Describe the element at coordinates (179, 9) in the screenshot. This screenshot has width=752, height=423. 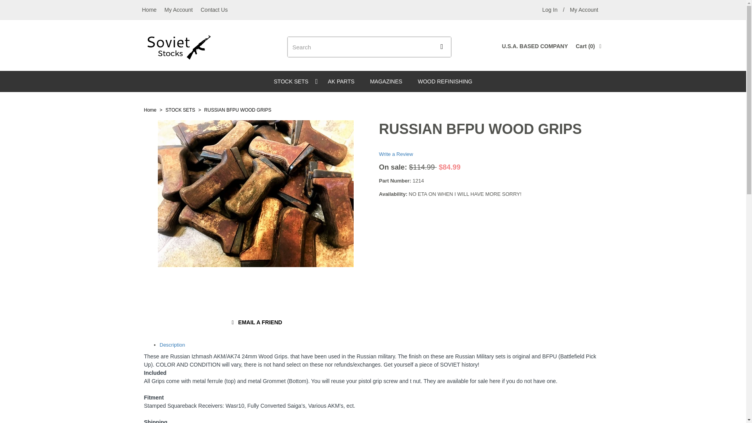
I see `WOOD REFINISHING` at that location.